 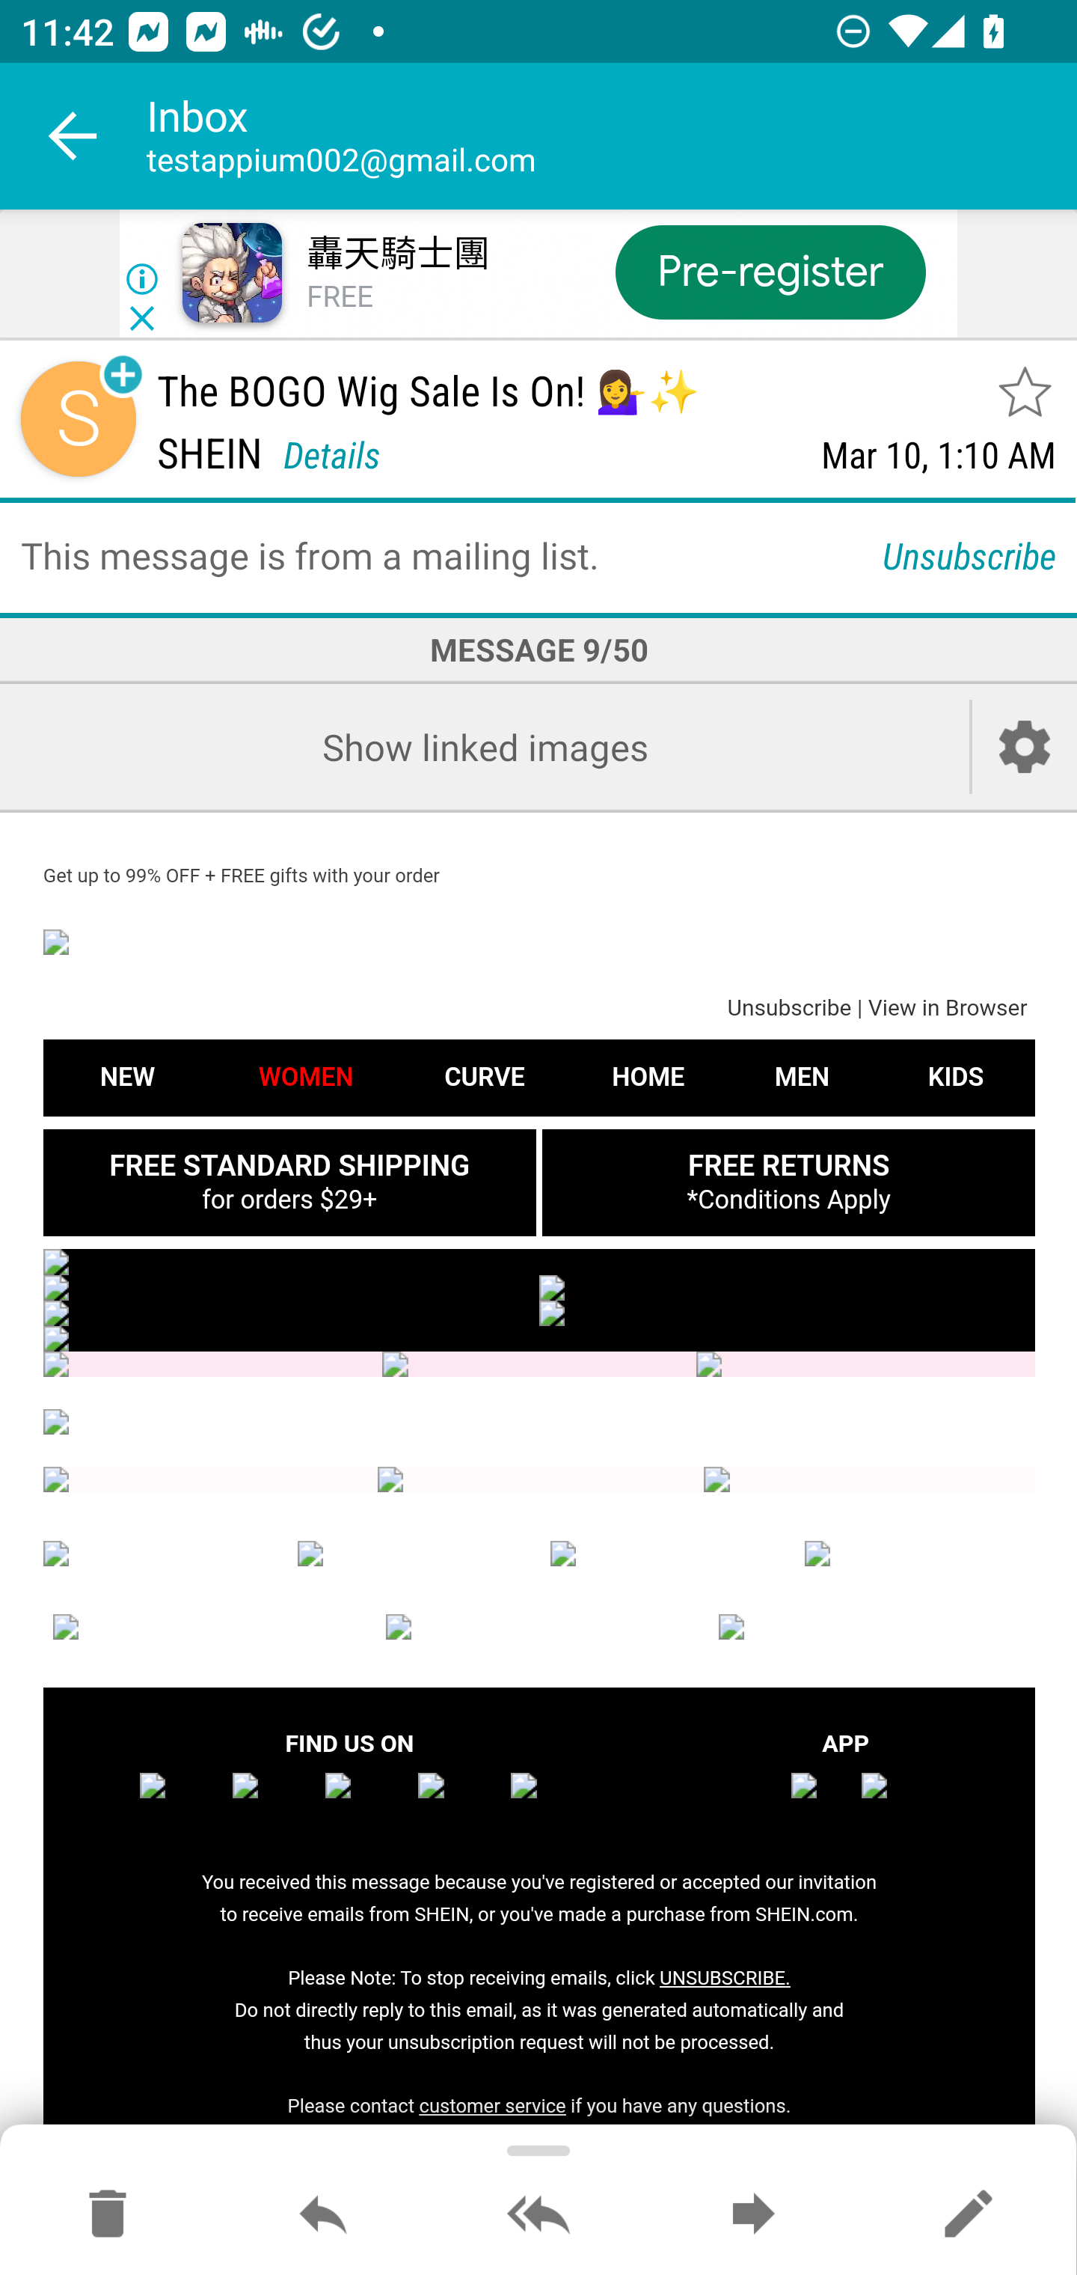 I want to click on pinterest, so click(x=552, y=1803).